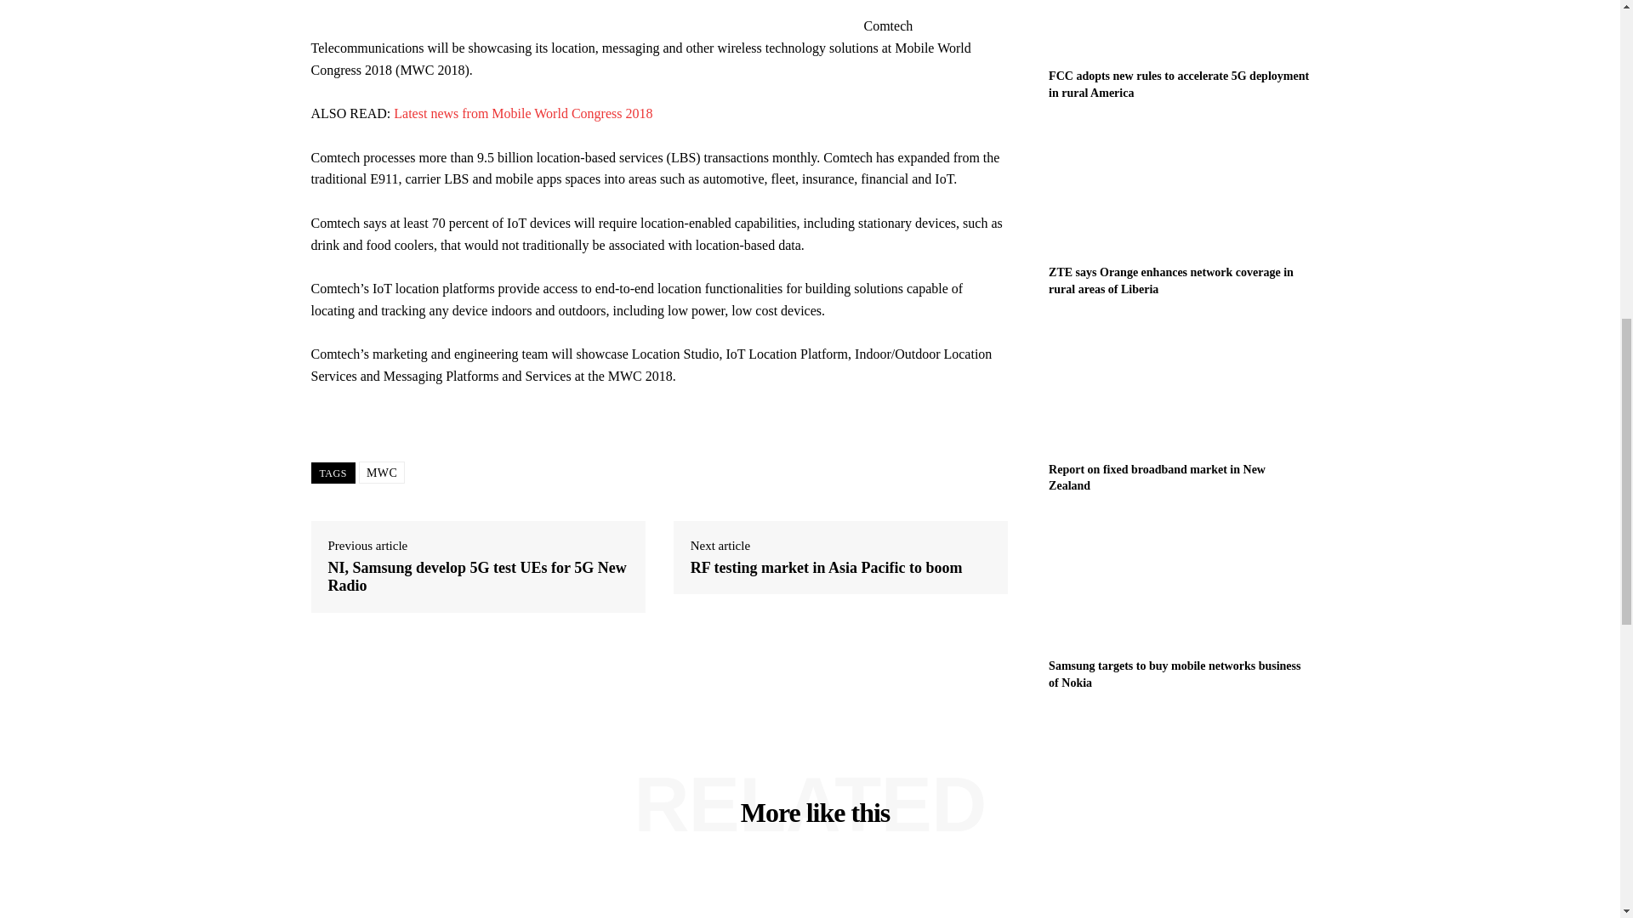 This screenshot has width=1633, height=918. I want to click on Latest news from Mobile World Congress 2018, so click(522, 113).